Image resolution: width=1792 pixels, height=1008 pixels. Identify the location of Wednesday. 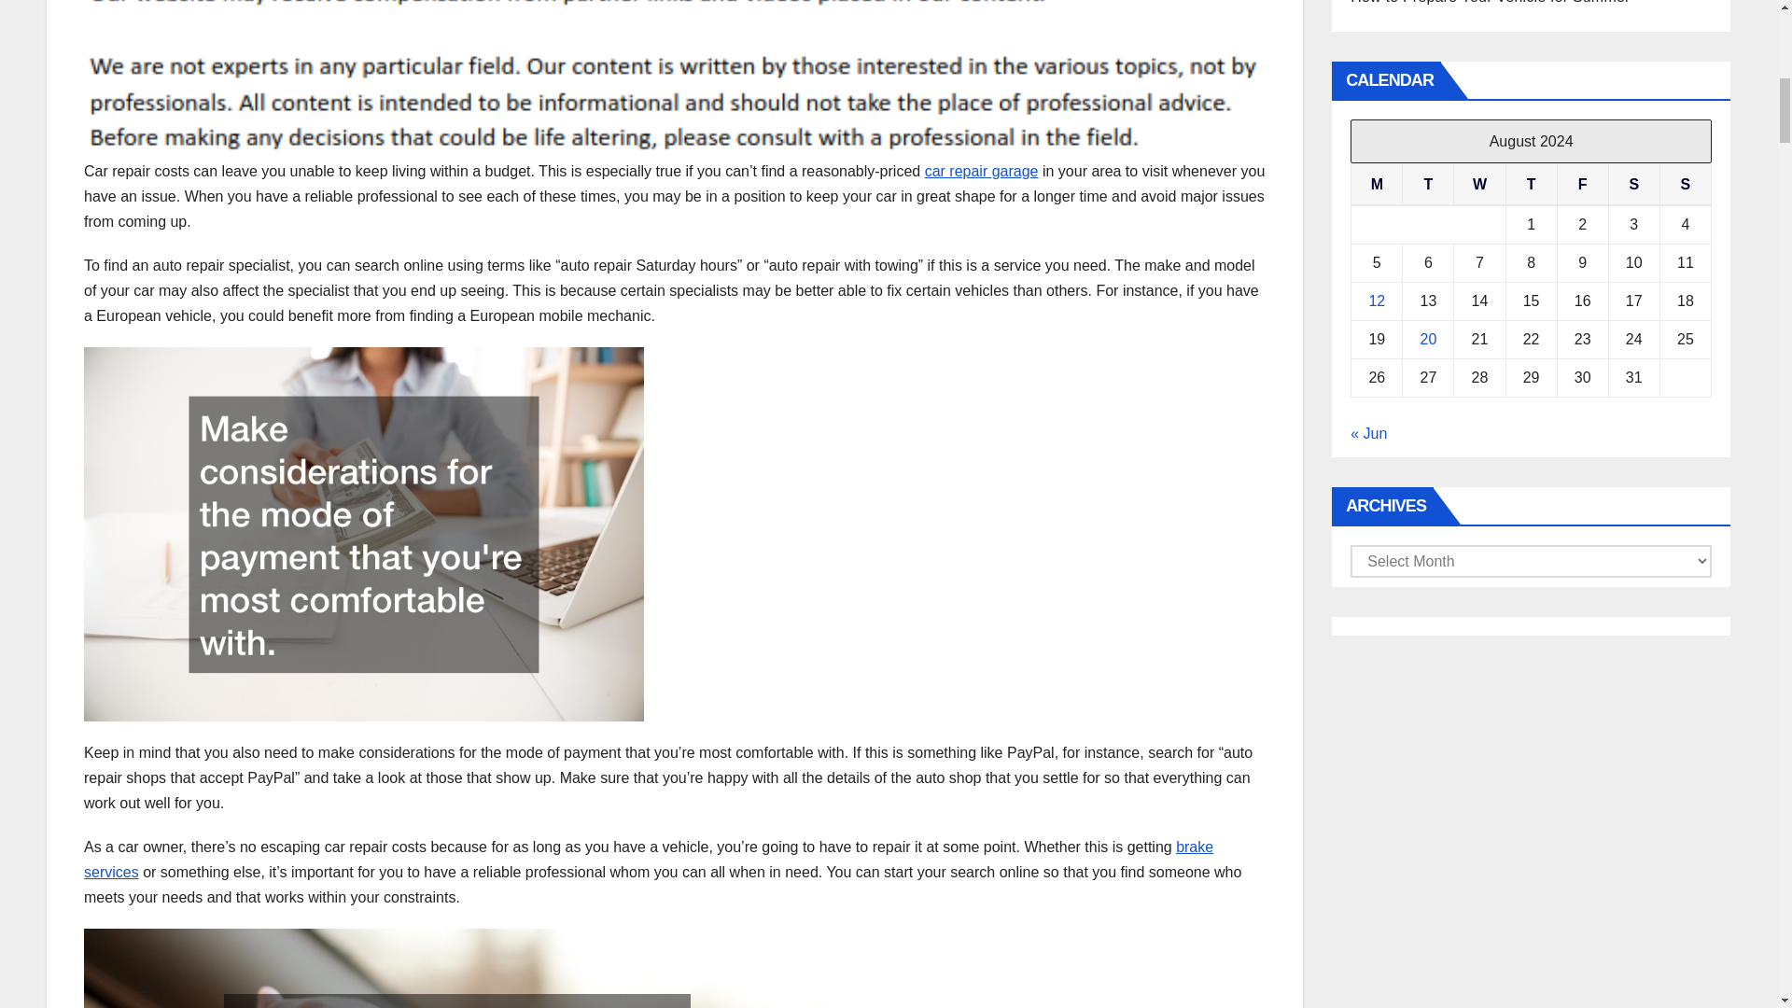
(1478, 185).